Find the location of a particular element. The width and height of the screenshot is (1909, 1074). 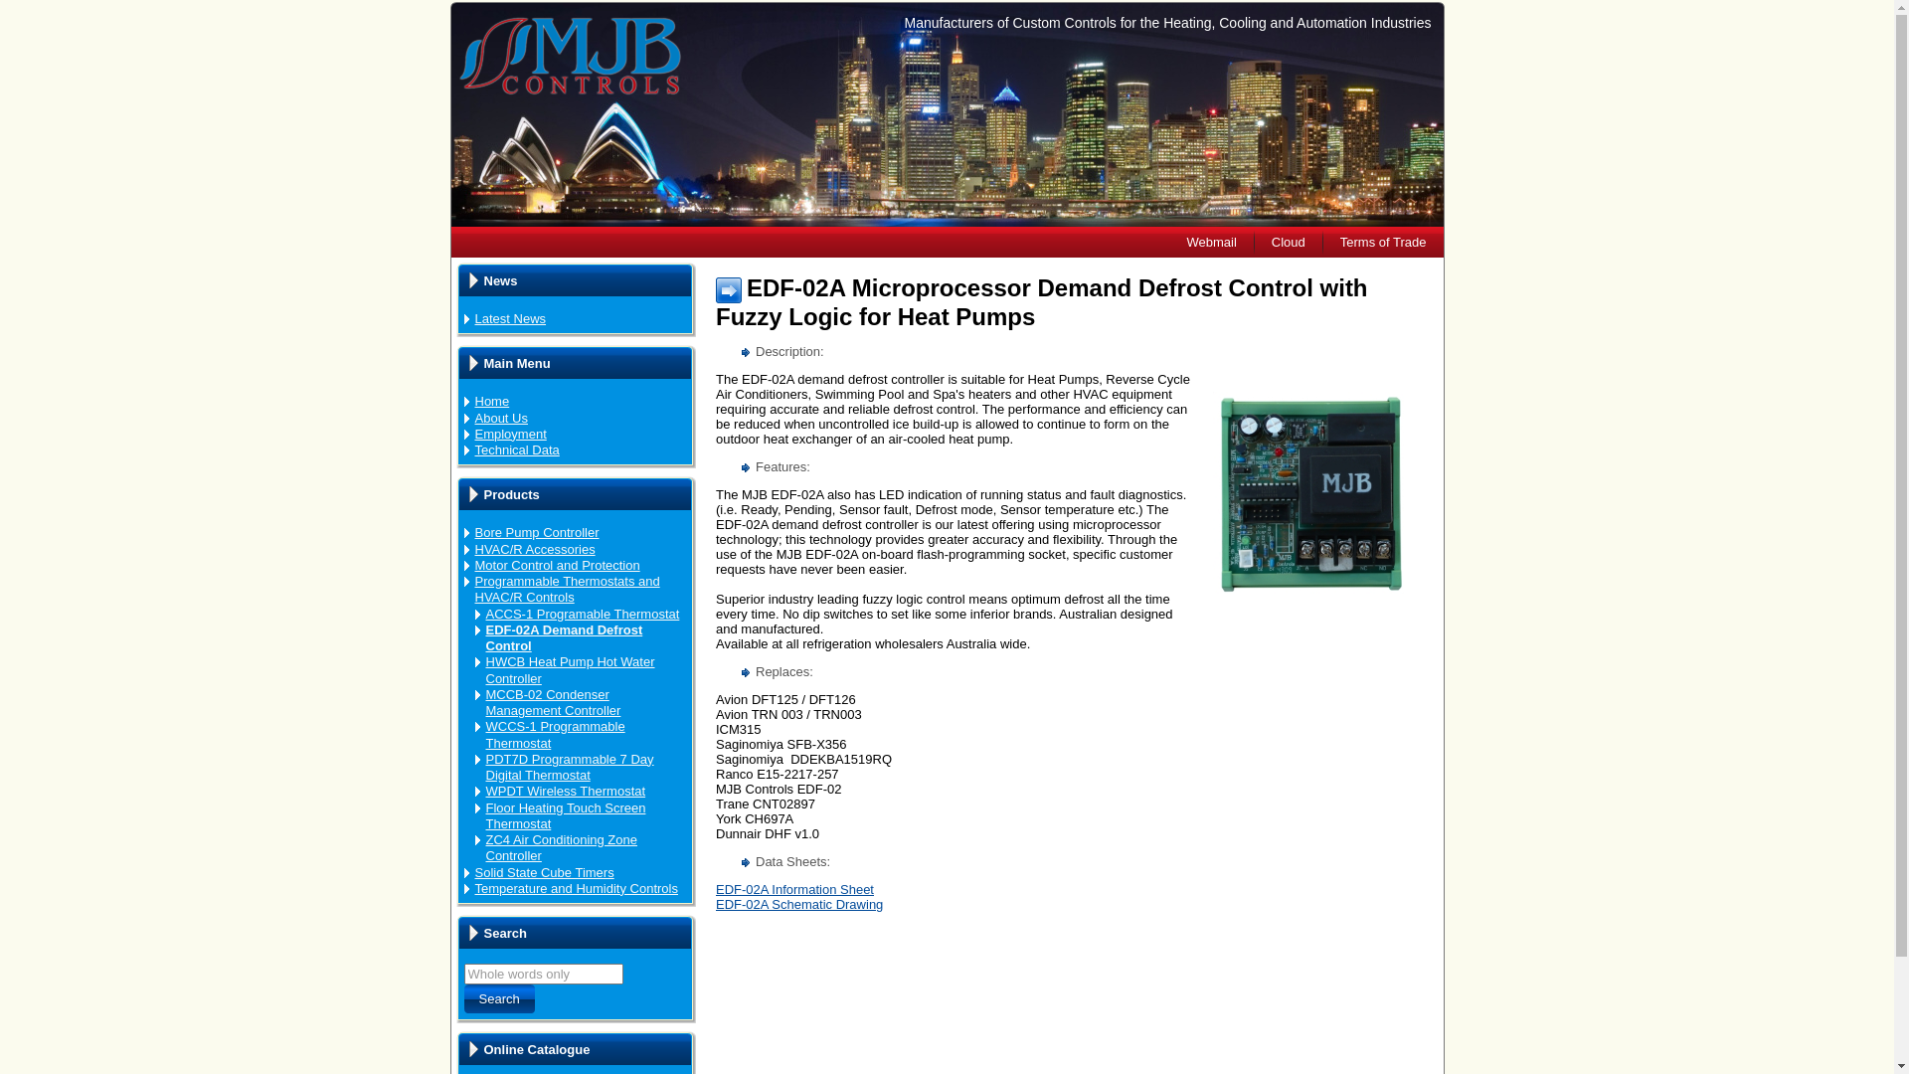

Search is located at coordinates (499, 998).